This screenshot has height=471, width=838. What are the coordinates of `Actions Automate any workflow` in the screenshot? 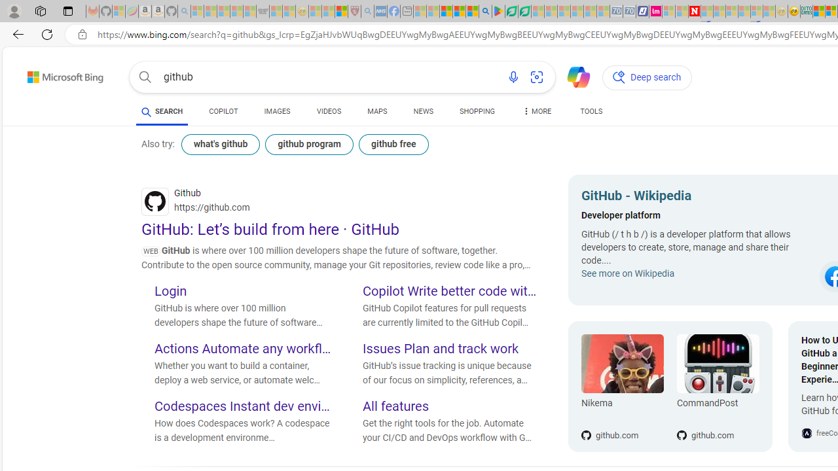 It's located at (242, 349).